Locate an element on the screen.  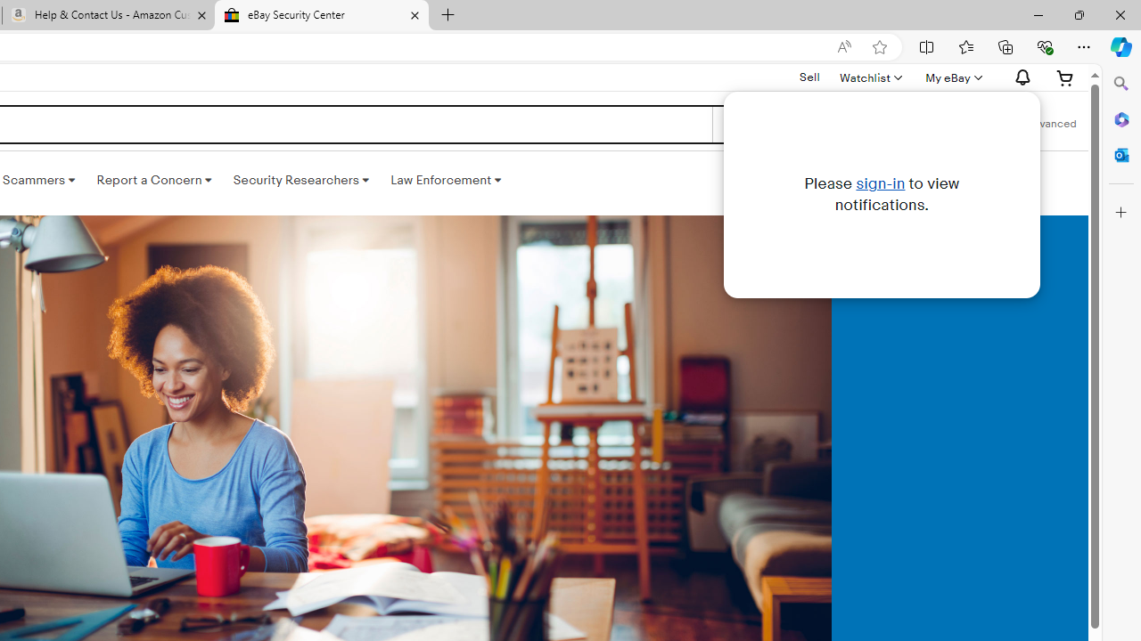
Report a Concern  is located at coordinates (154, 180).